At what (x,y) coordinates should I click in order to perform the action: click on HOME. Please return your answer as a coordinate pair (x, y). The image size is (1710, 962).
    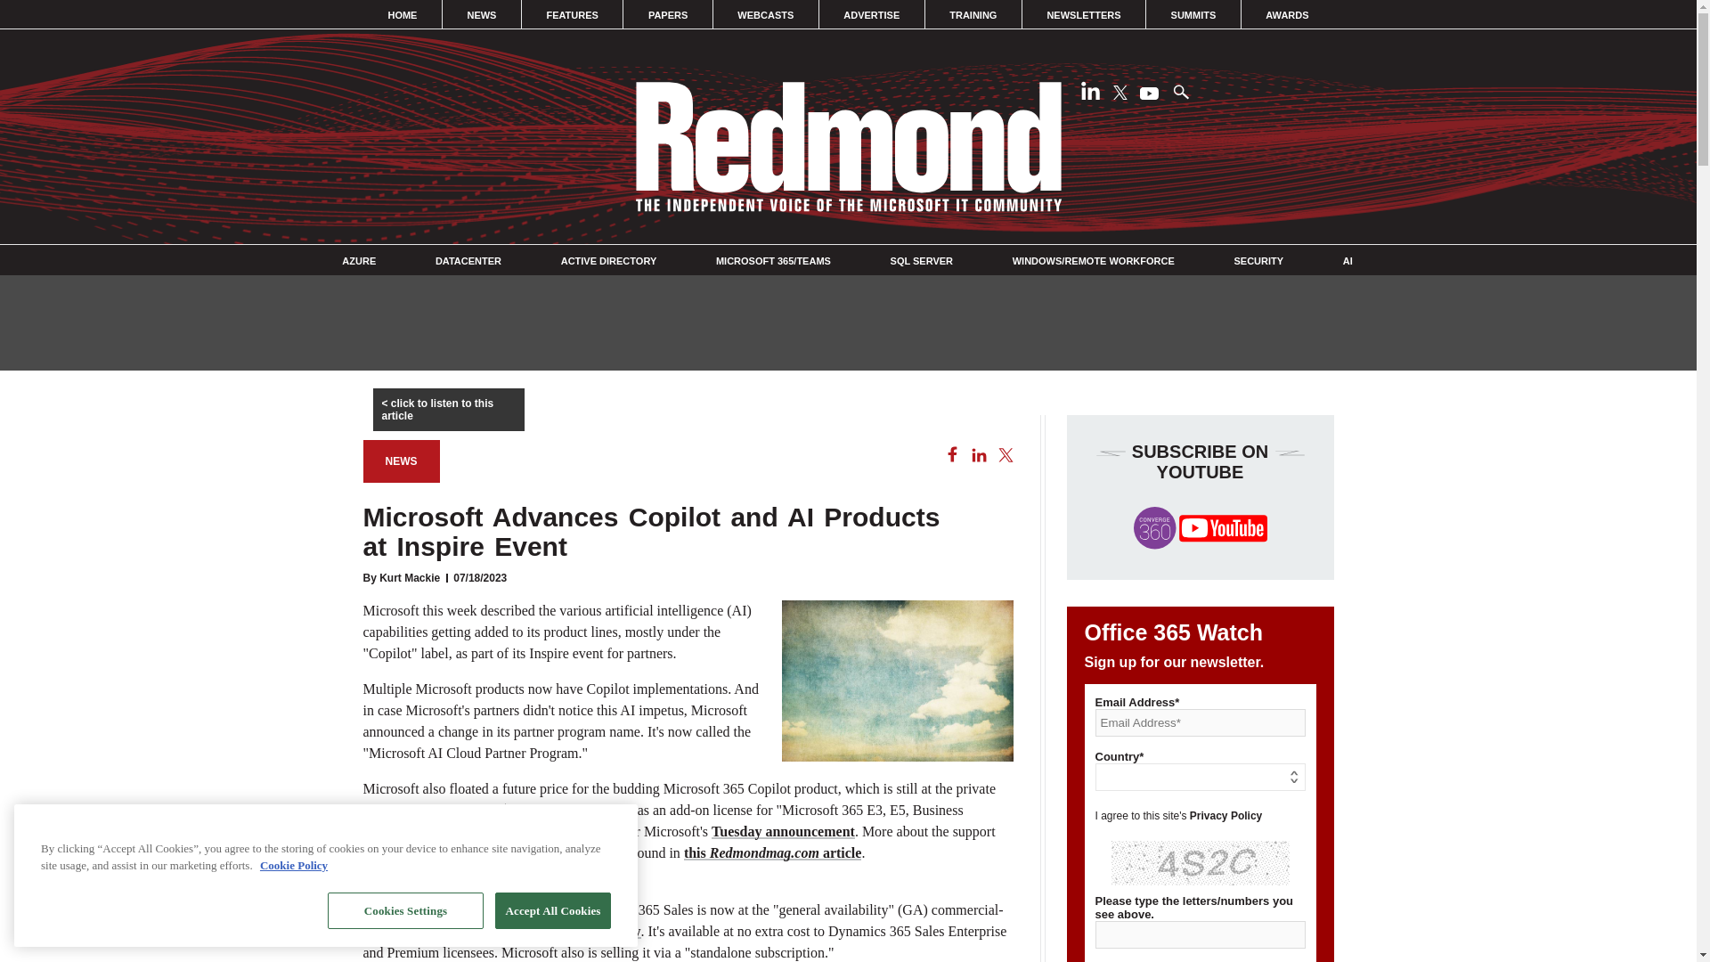
    Looking at the image, I should click on (403, 14).